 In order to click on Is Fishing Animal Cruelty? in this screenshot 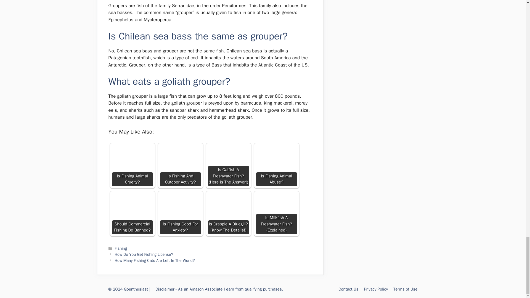, I will do `click(132, 157)`.